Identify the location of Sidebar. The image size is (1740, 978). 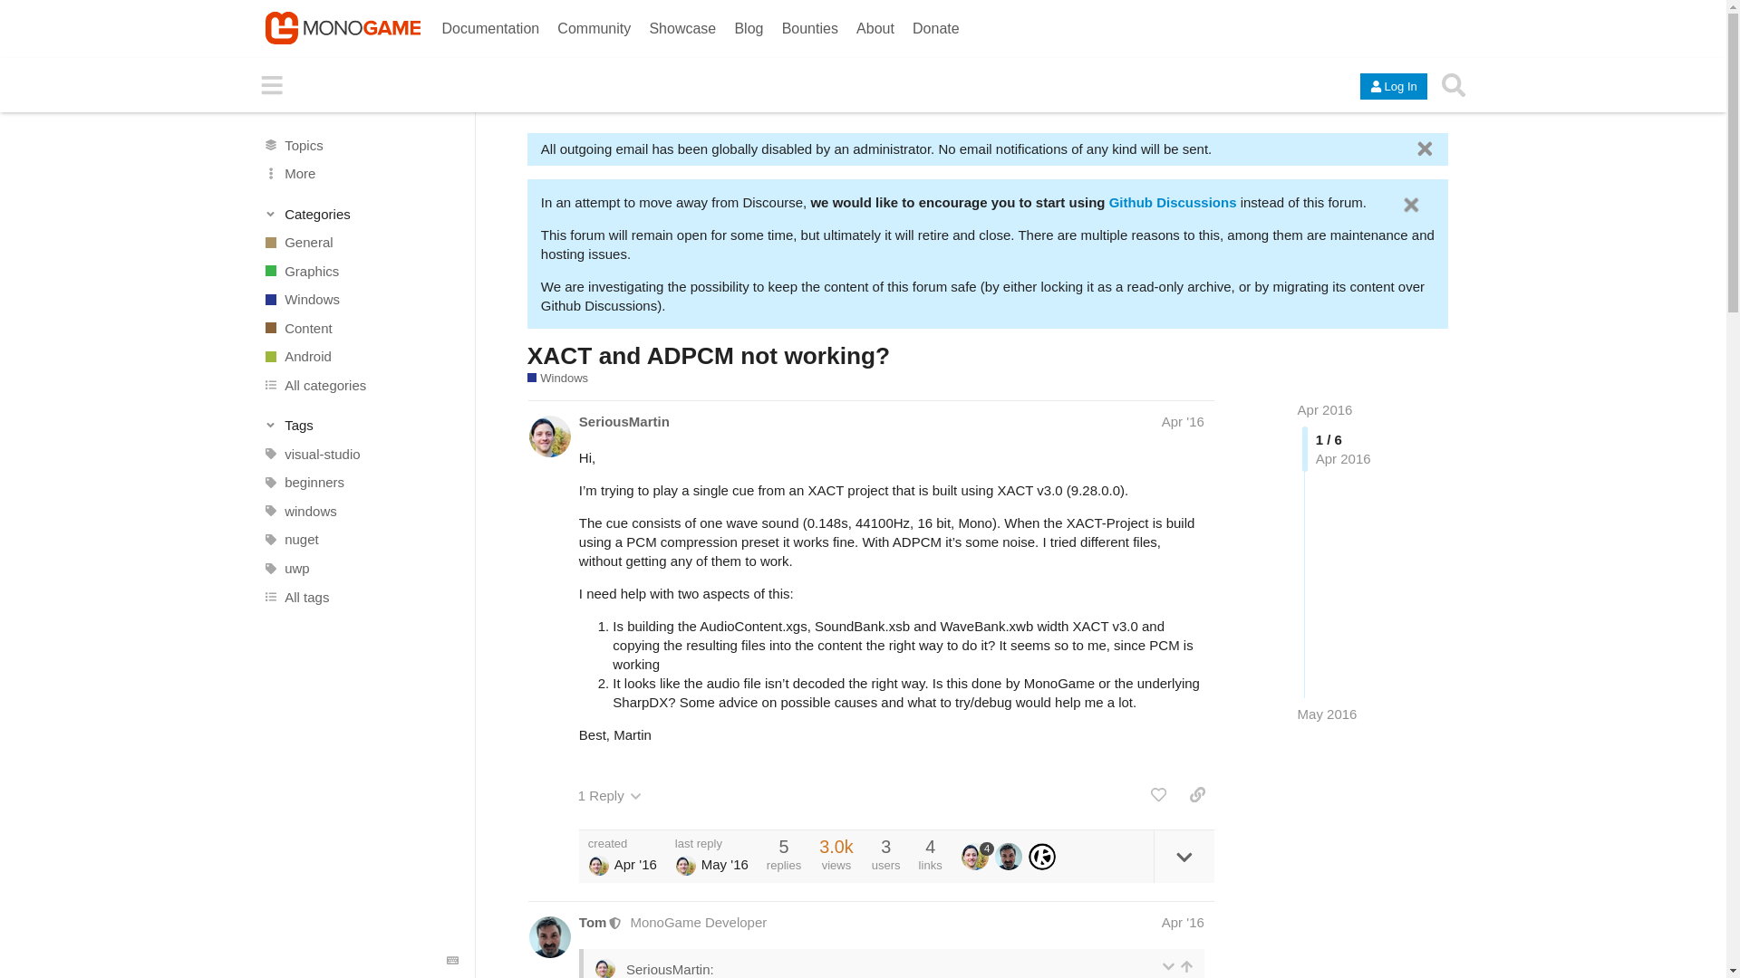
(272, 85).